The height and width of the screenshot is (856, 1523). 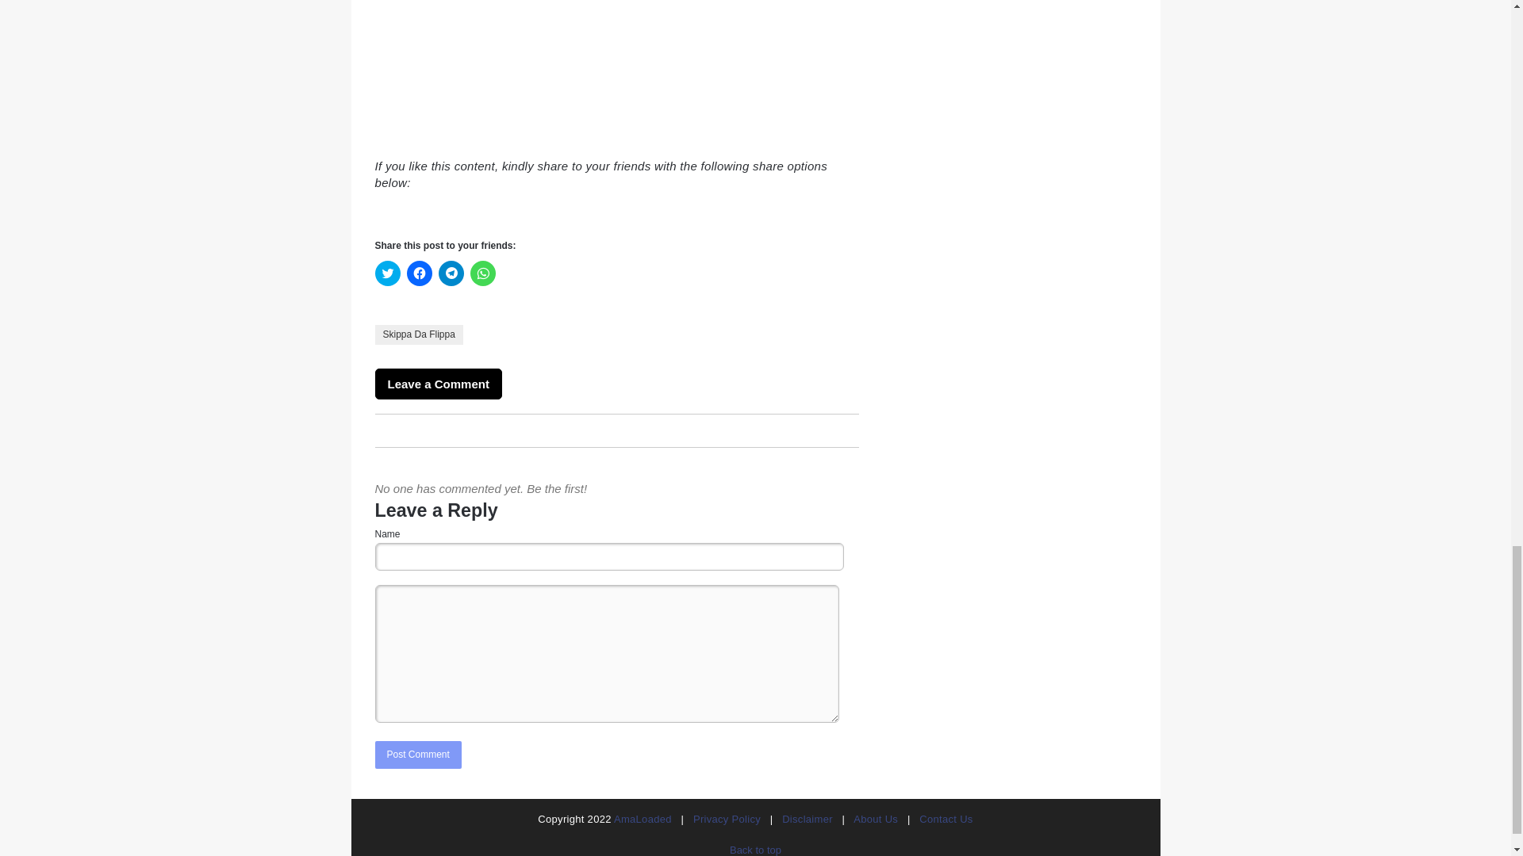 I want to click on Skippa Da Flippa - 3 am in Miami, so click(x=573, y=70).